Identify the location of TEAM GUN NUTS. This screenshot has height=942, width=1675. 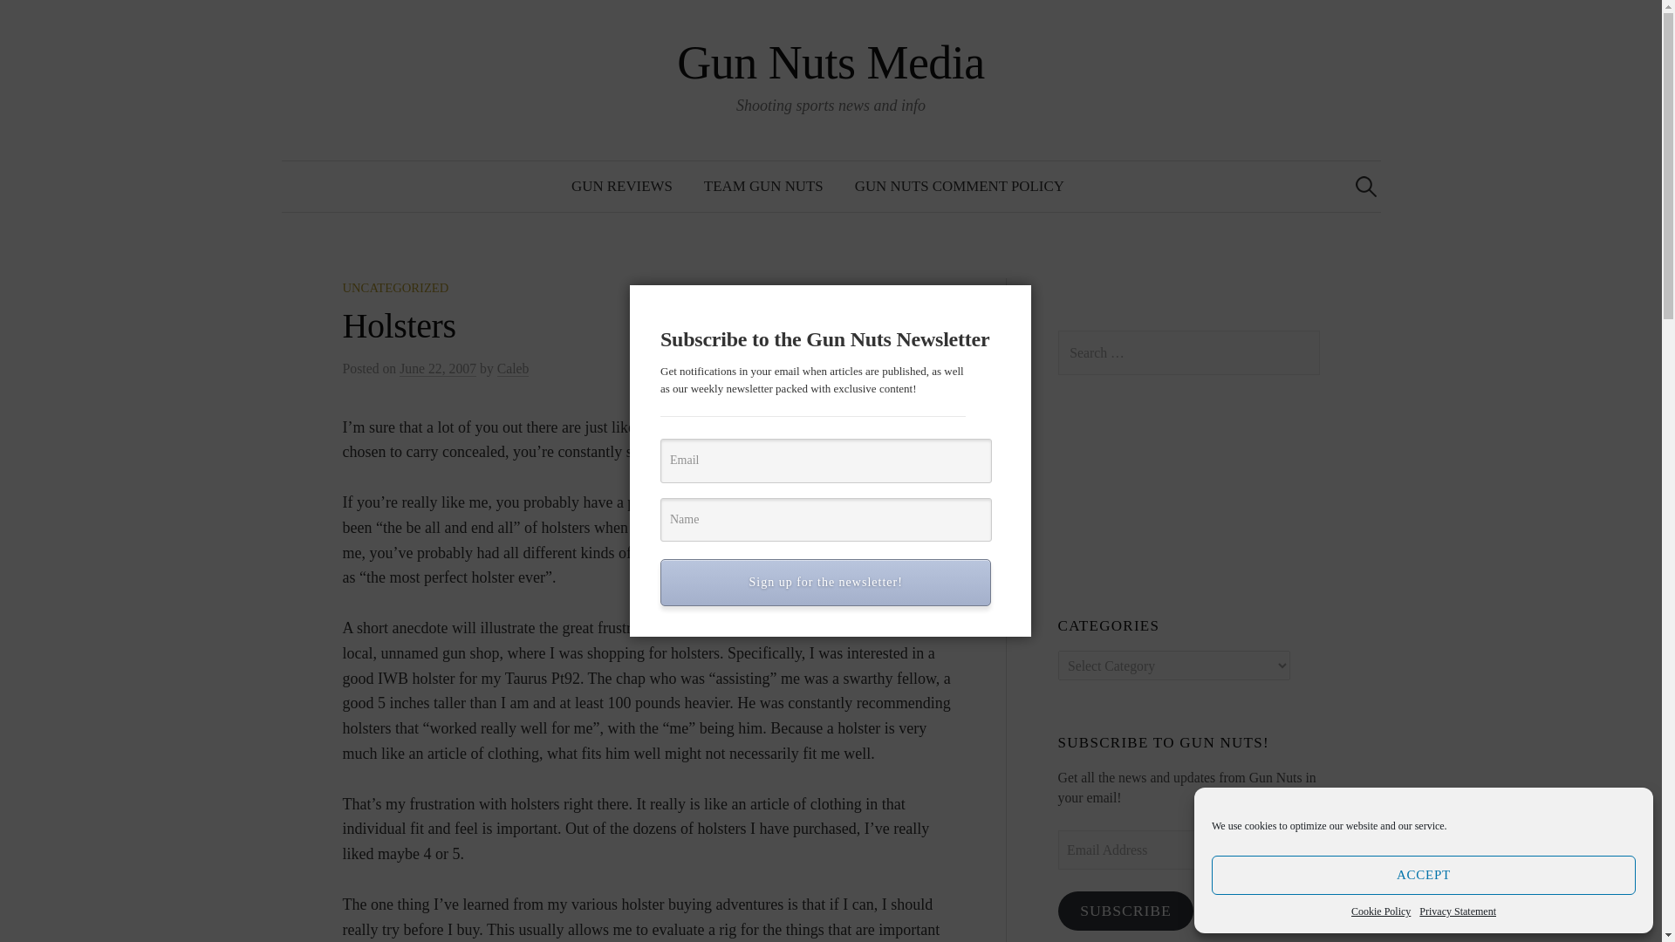
(763, 187).